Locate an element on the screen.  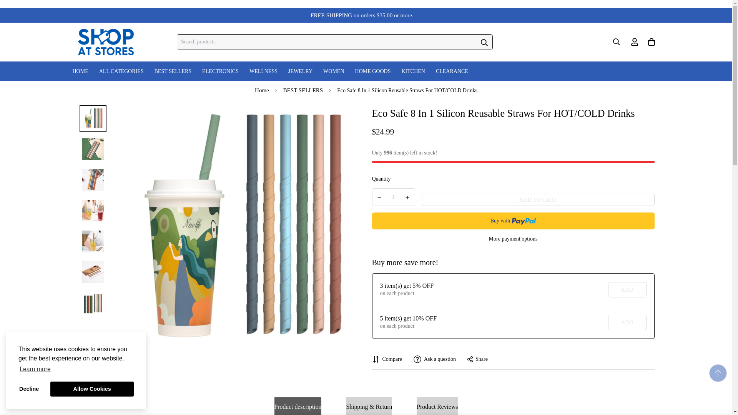
KITCHEN is located at coordinates (413, 71).